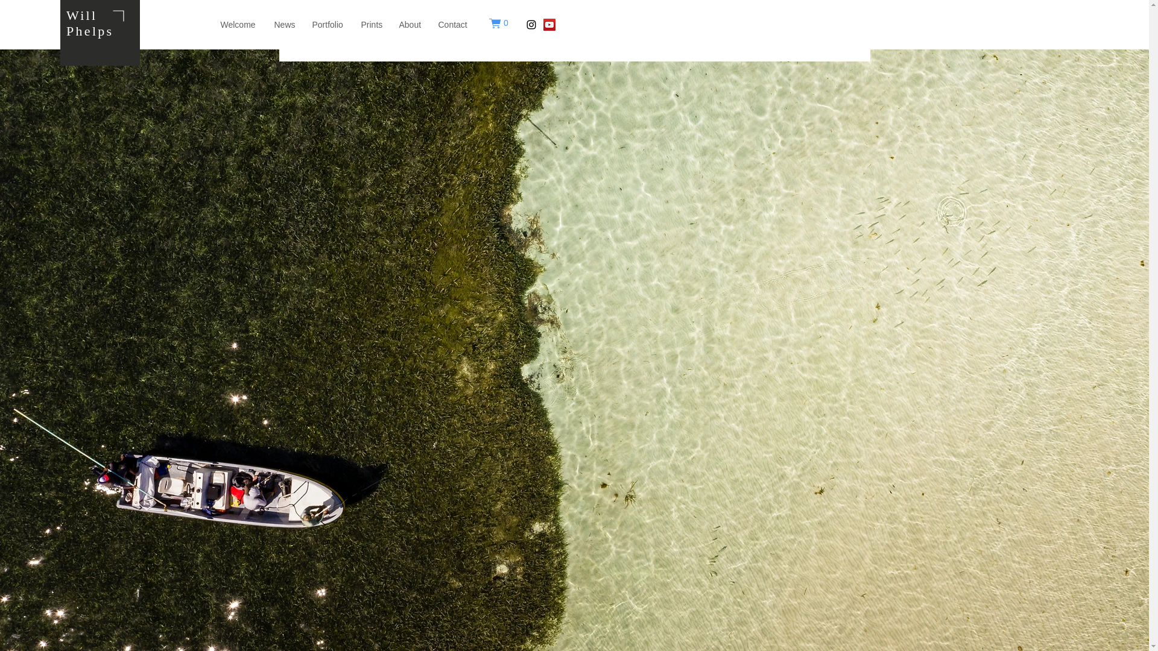 This screenshot has height=651, width=1158. I want to click on Contact, so click(454, 25).